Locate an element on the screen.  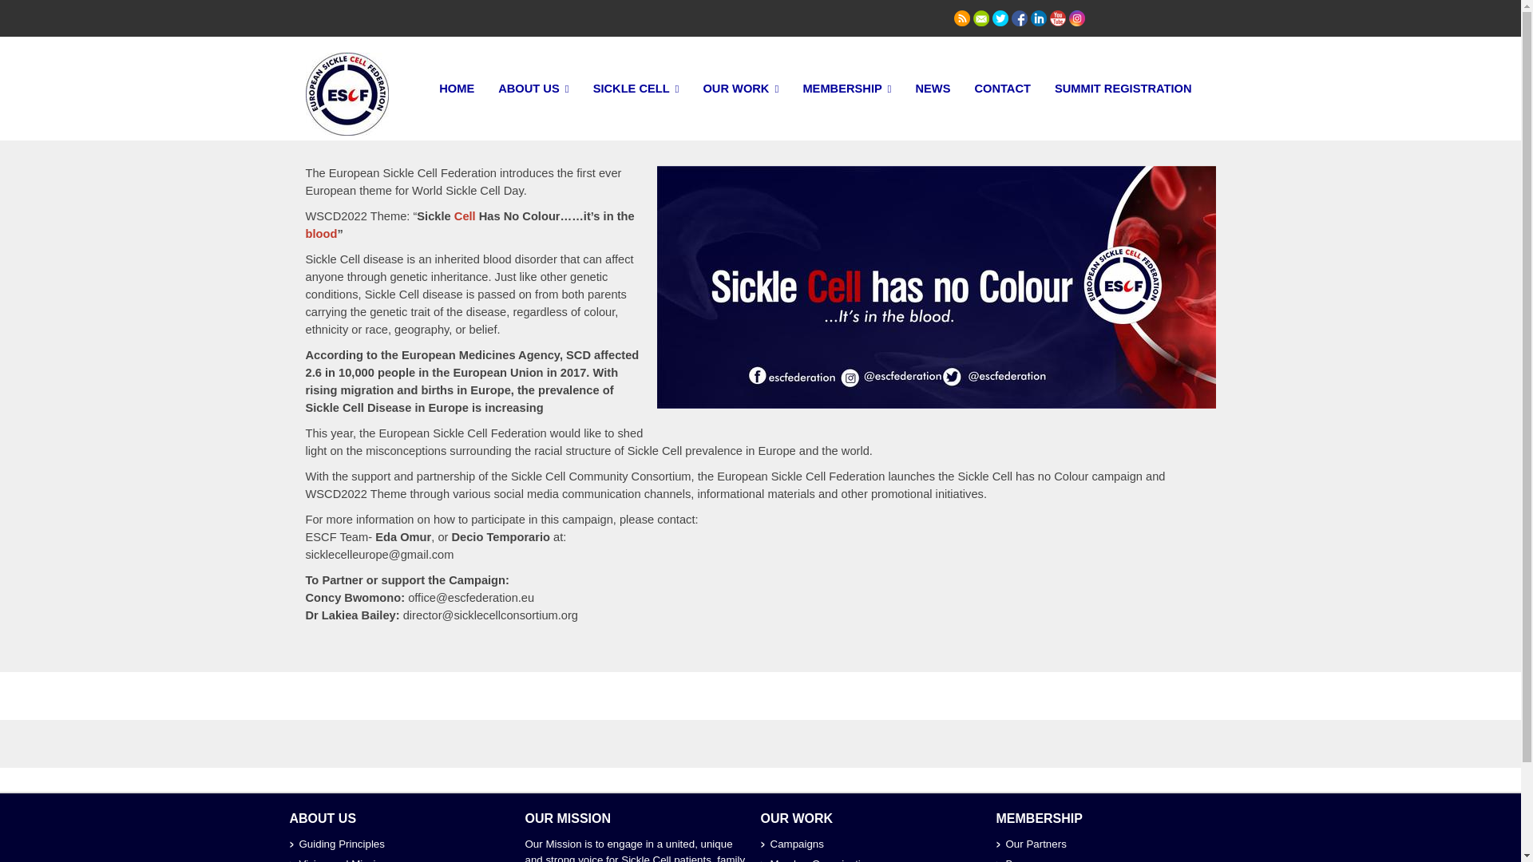
MEMBERSHIP is located at coordinates (846, 89).